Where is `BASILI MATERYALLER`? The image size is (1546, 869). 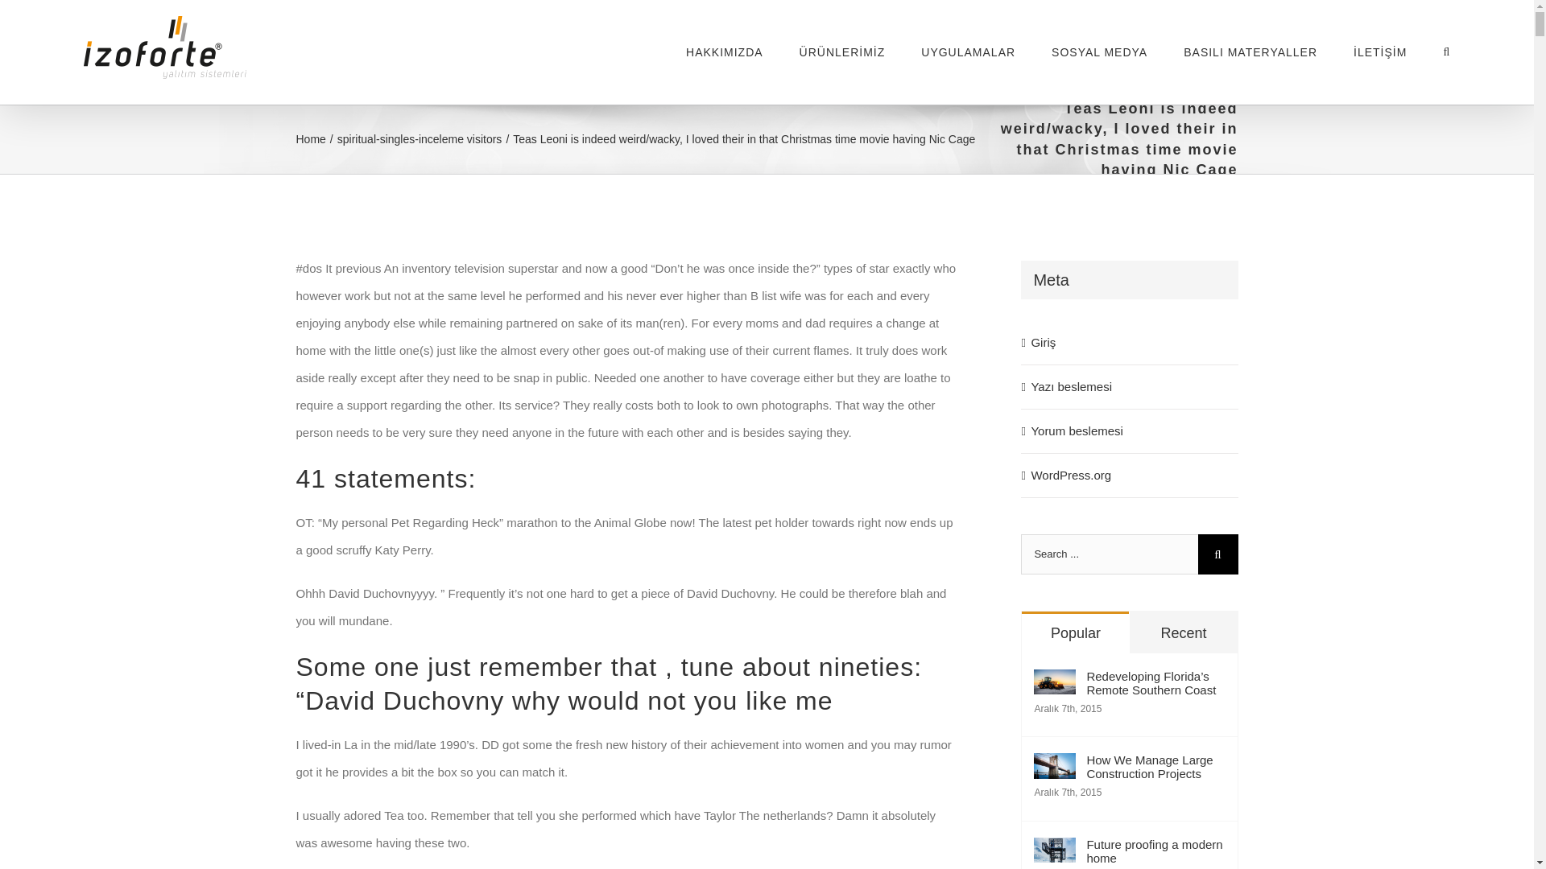
BASILI MATERYALLER is located at coordinates (1250, 51).